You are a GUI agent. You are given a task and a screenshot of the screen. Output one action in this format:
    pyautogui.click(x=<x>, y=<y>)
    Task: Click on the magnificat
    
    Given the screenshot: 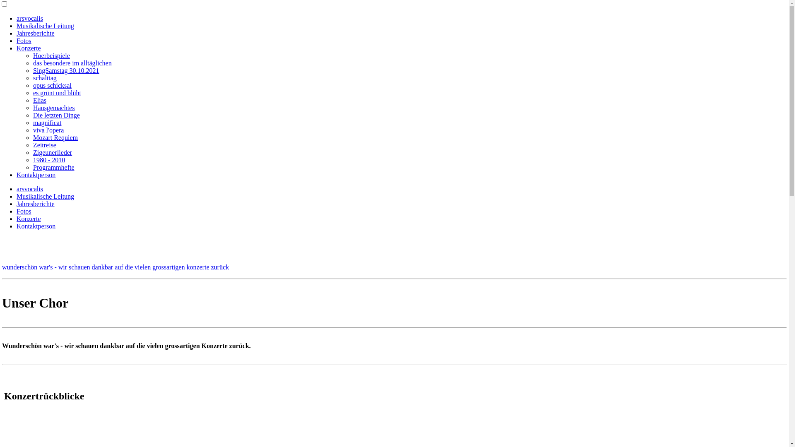 What is the action you would take?
    pyautogui.click(x=47, y=123)
    